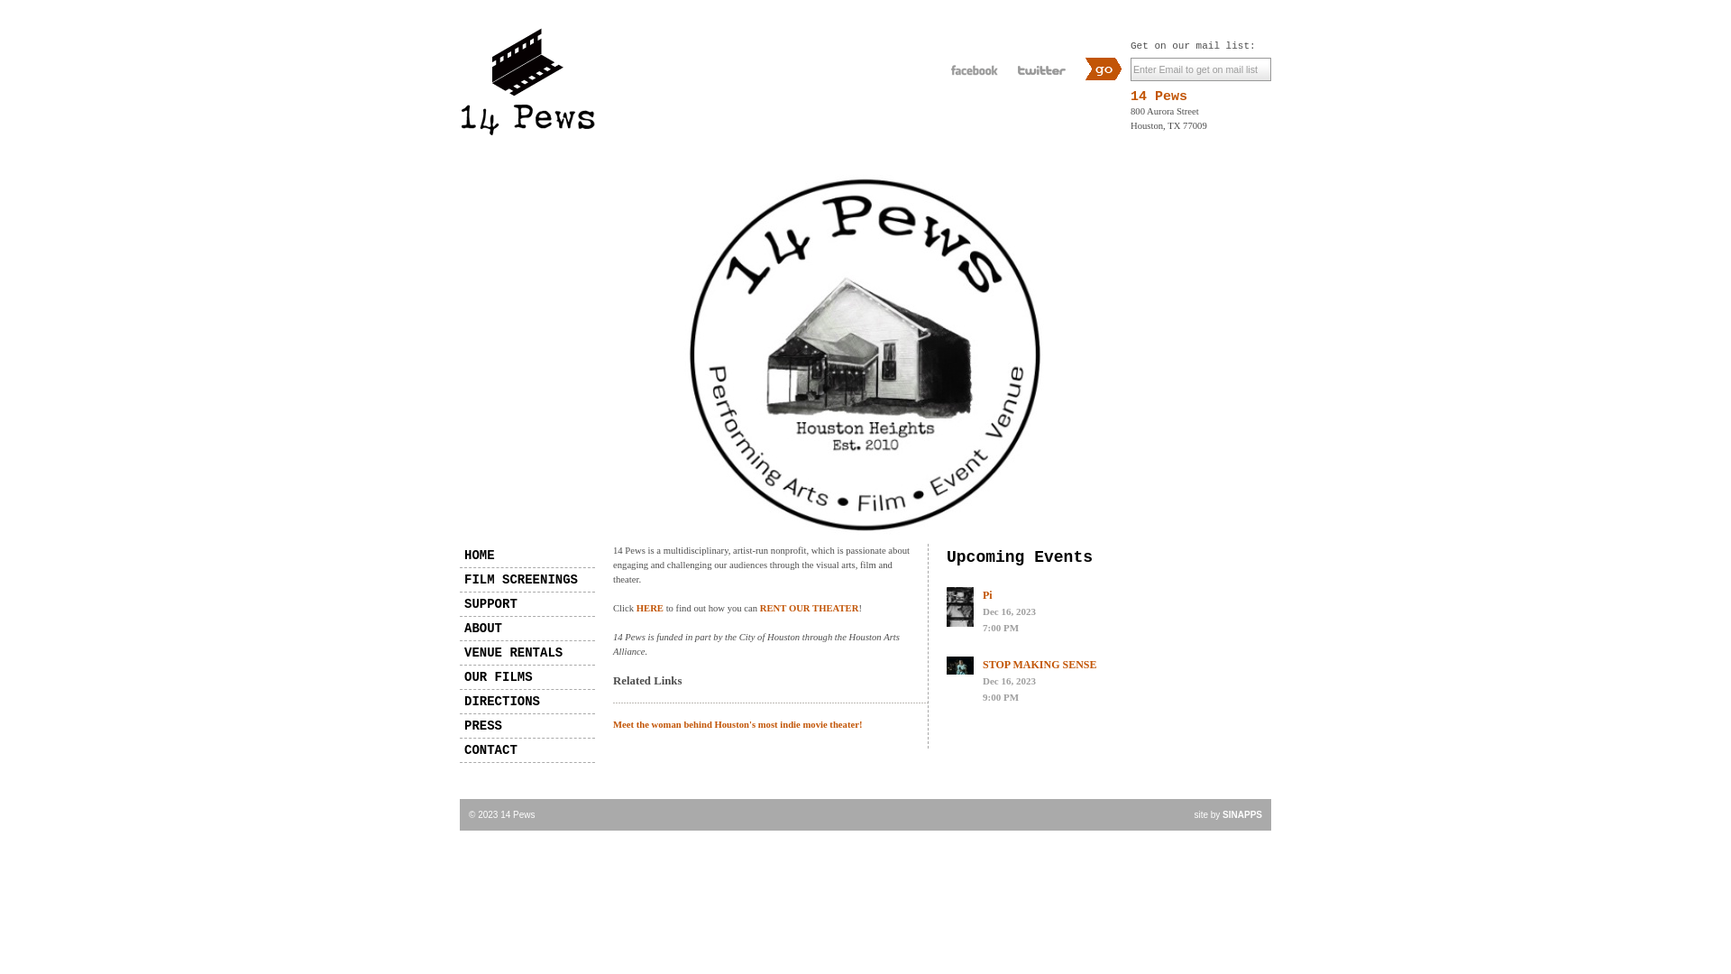 The width and height of the screenshot is (1731, 974). I want to click on HOME, so click(527, 556).